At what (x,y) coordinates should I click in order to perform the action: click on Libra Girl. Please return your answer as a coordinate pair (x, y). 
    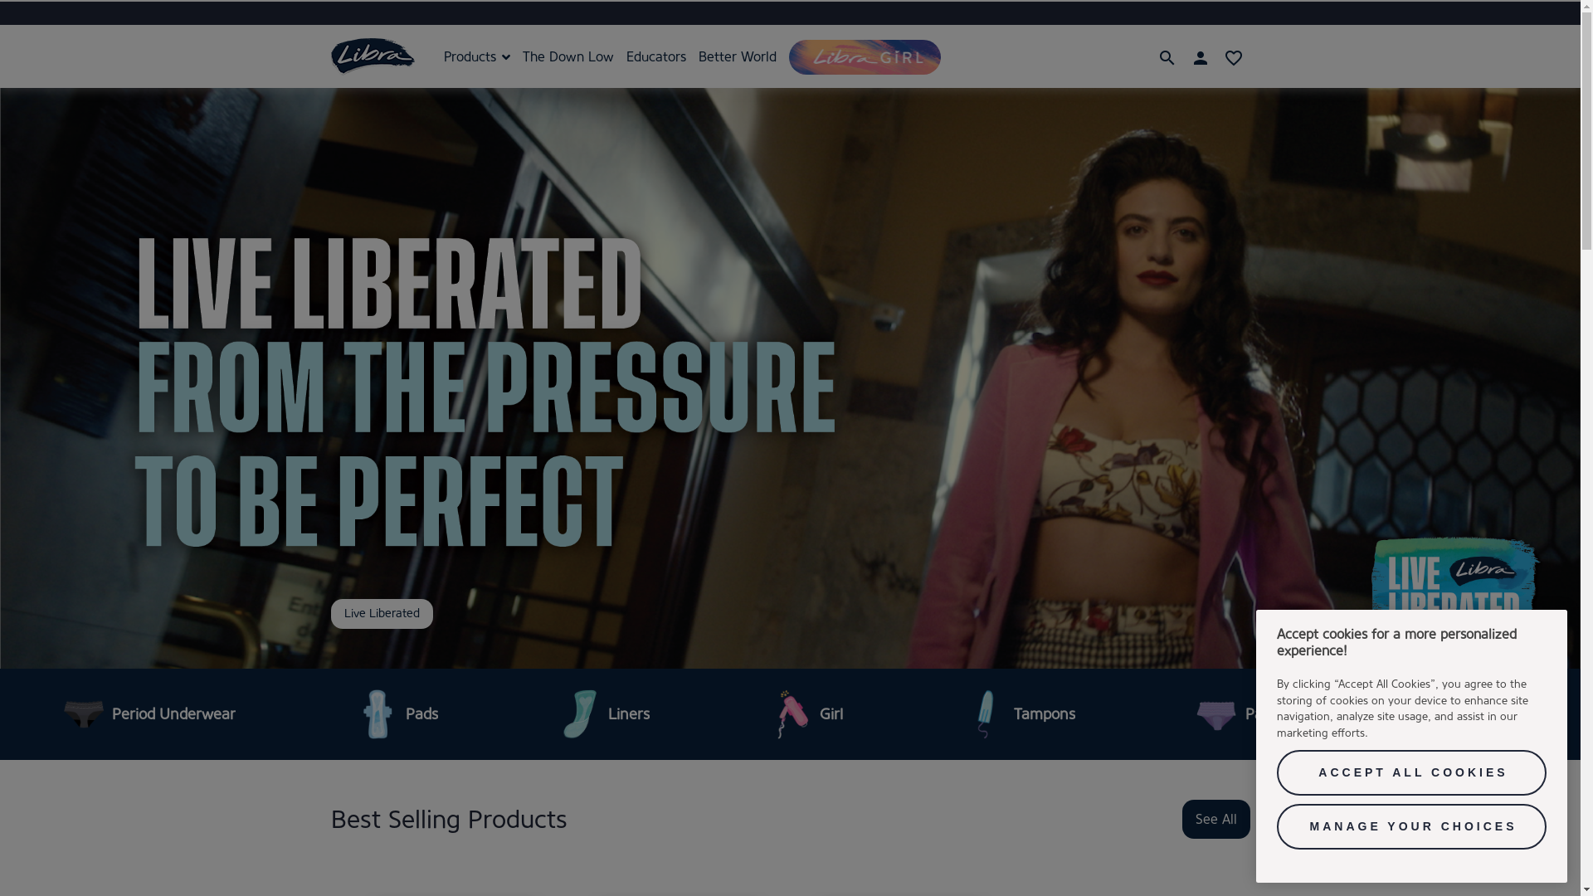
    Looking at the image, I should click on (865, 57).